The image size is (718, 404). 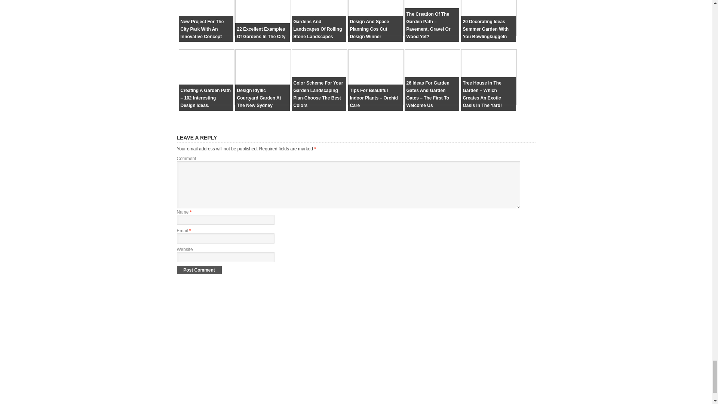 What do you see at coordinates (202, 29) in the screenshot?
I see `New Project For The City Park With An Innovative Concept` at bounding box center [202, 29].